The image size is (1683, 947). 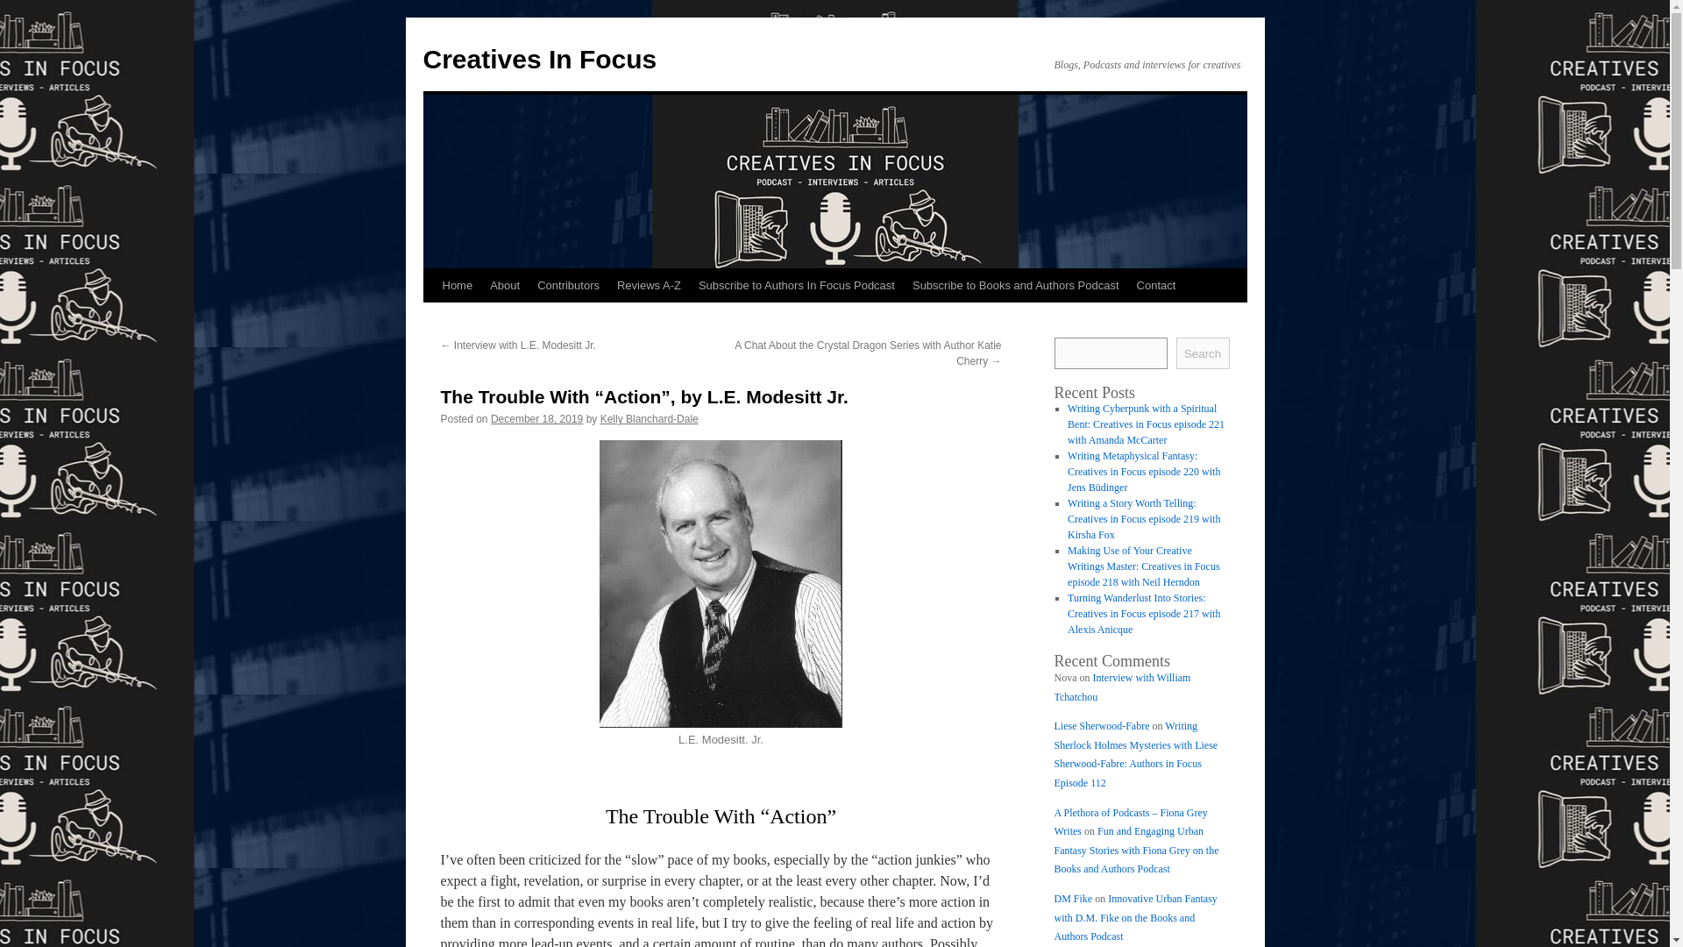 I want to click on Search, so click(x=1203, y=352).